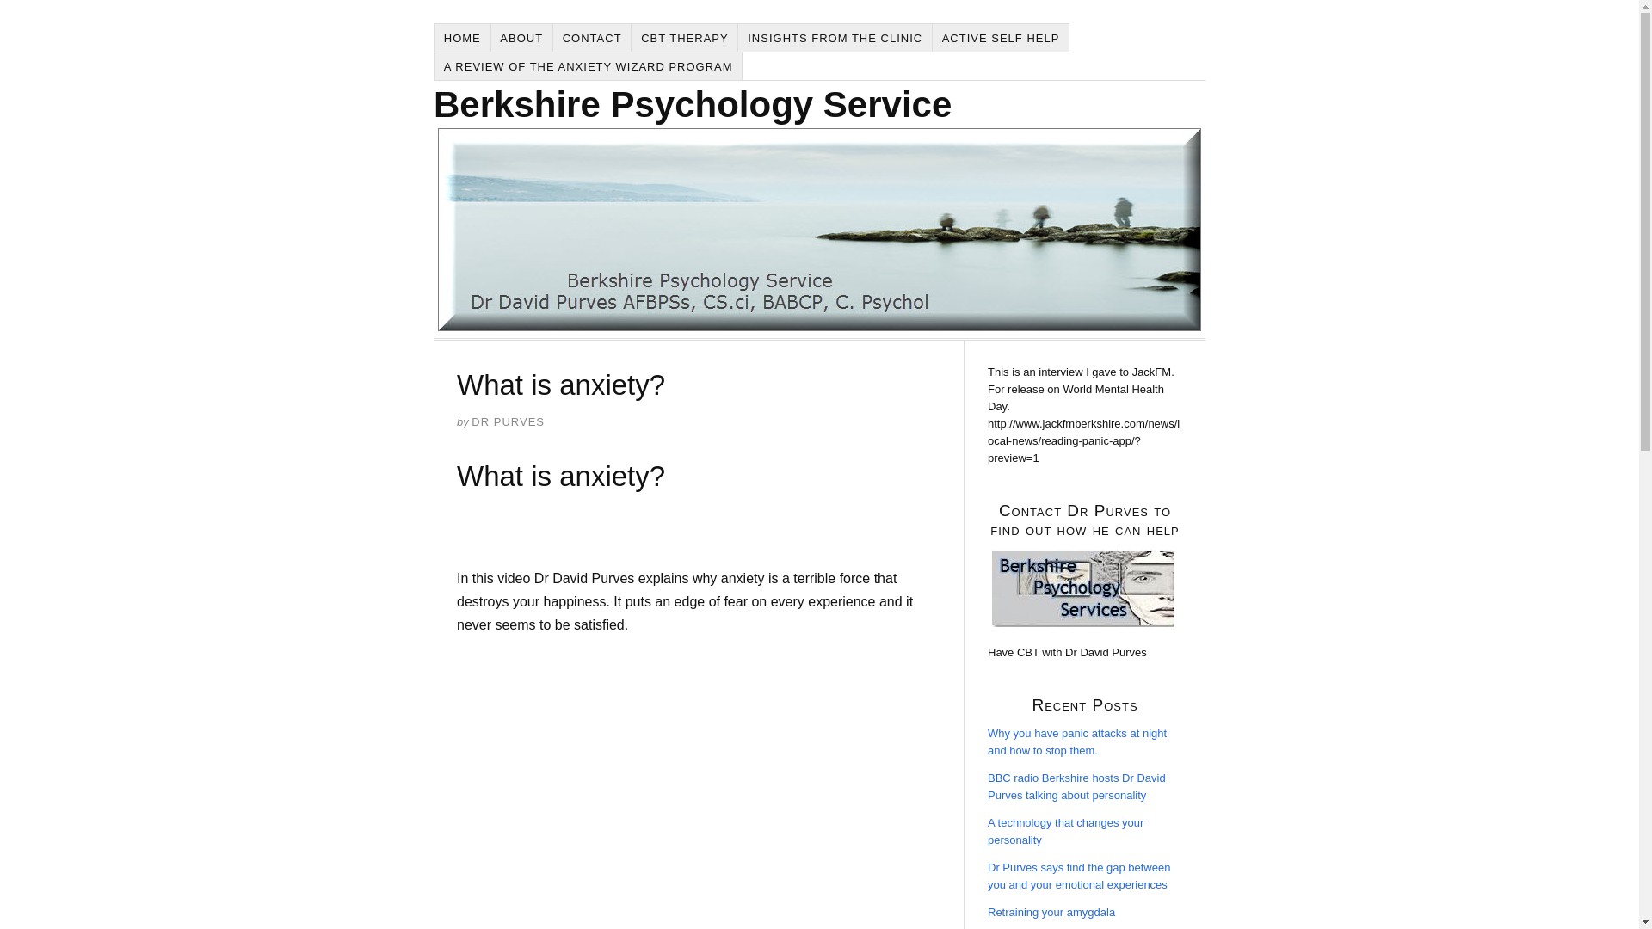 The width and height of the screenshot is (1652, 929). I want to click on CONTACT, so click(592, 38).